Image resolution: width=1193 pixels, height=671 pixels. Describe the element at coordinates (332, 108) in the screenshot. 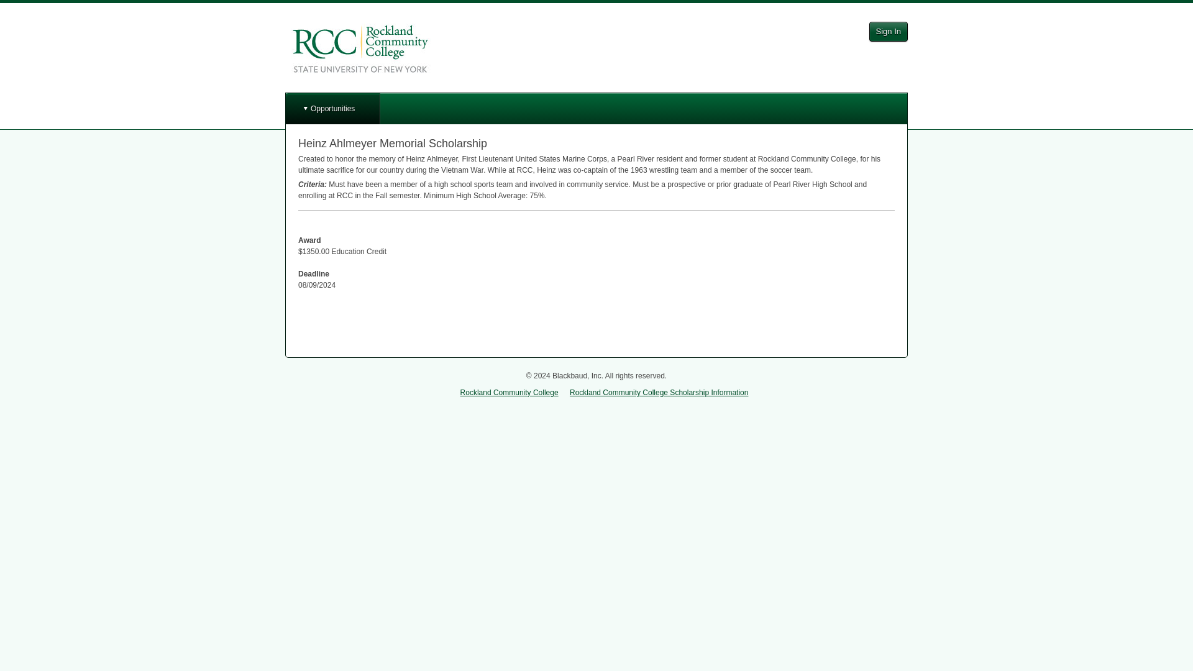

I see `Opportunities` at that location.